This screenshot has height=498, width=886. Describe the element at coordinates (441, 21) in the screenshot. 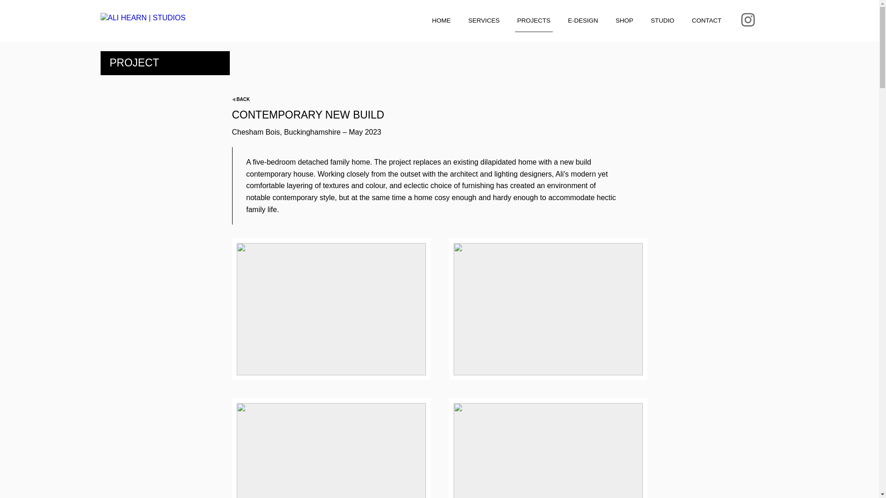

I see `HOME` at that location.